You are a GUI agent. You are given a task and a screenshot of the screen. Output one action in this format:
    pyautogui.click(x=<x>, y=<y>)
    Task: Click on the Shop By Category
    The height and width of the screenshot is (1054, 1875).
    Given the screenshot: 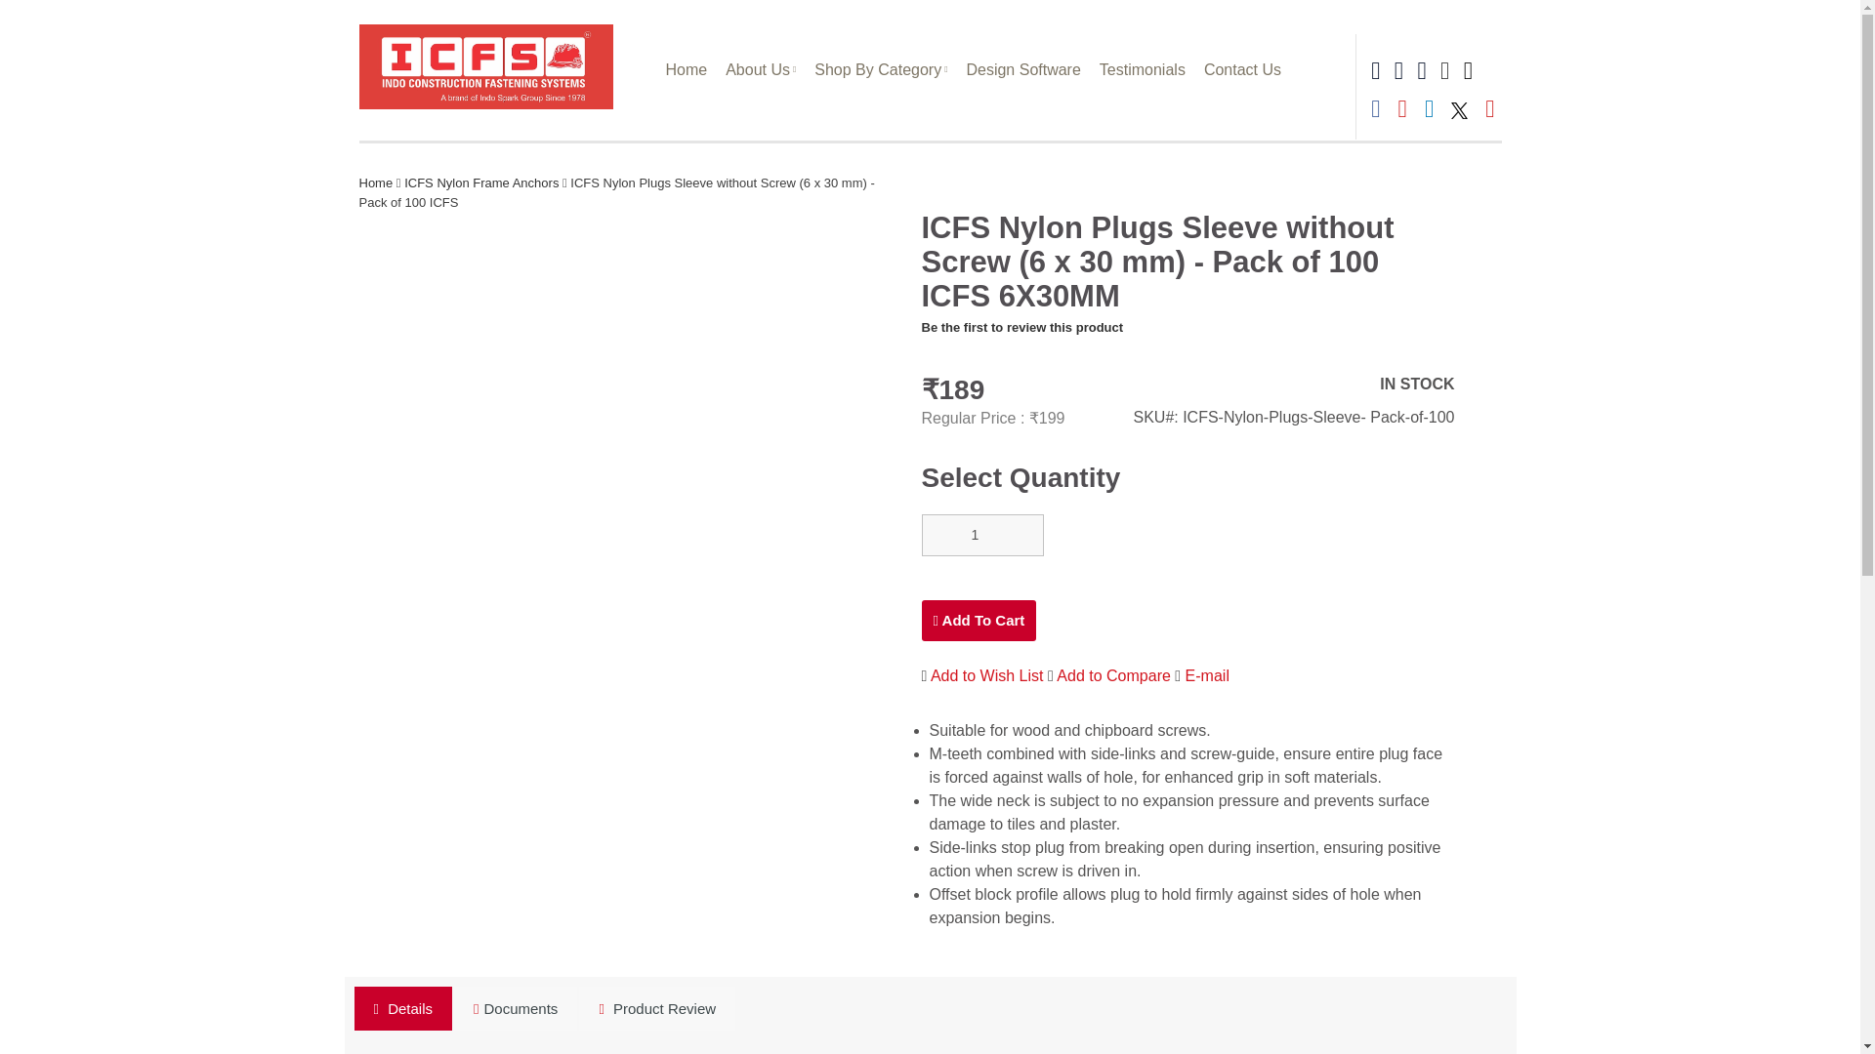 What is the action you would take?
    pyautogui.click(x=881, y=68)
    